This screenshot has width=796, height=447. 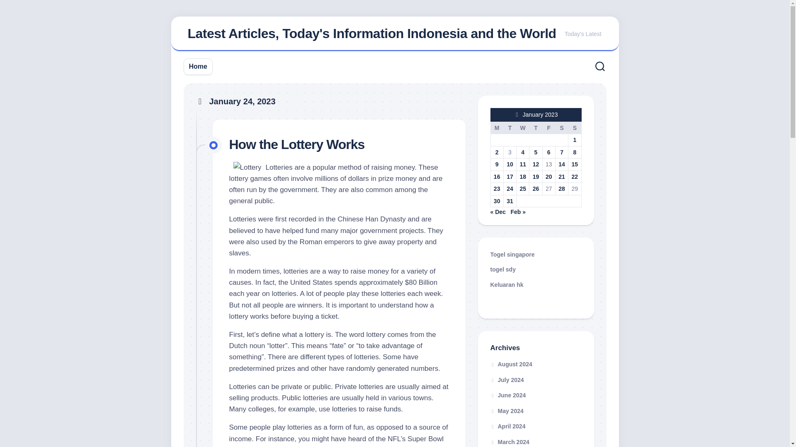 I want to click on 22, so click(x=575, y=176).